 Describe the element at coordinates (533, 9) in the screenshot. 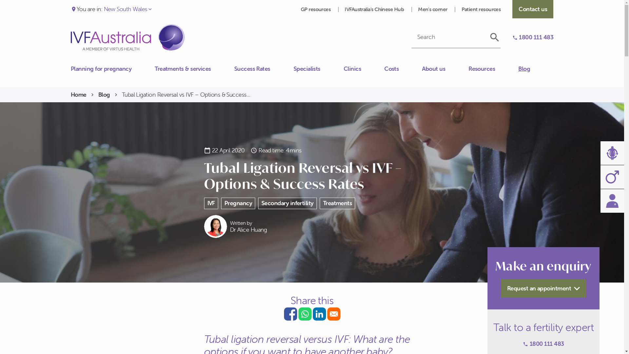

I see `Contact us` at that location.